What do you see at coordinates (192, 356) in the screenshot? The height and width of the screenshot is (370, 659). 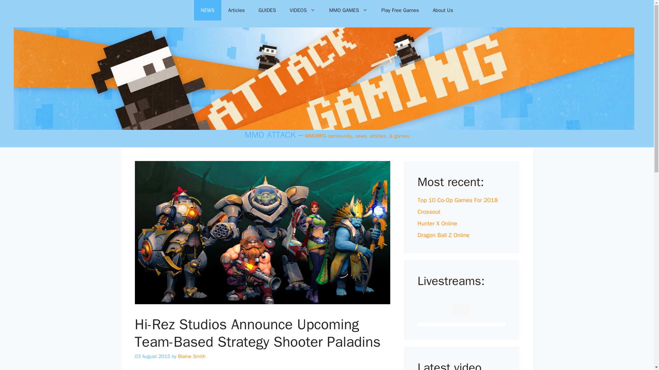 I see `View all posts by Blaine Smith` at bounding box center [192, 356].